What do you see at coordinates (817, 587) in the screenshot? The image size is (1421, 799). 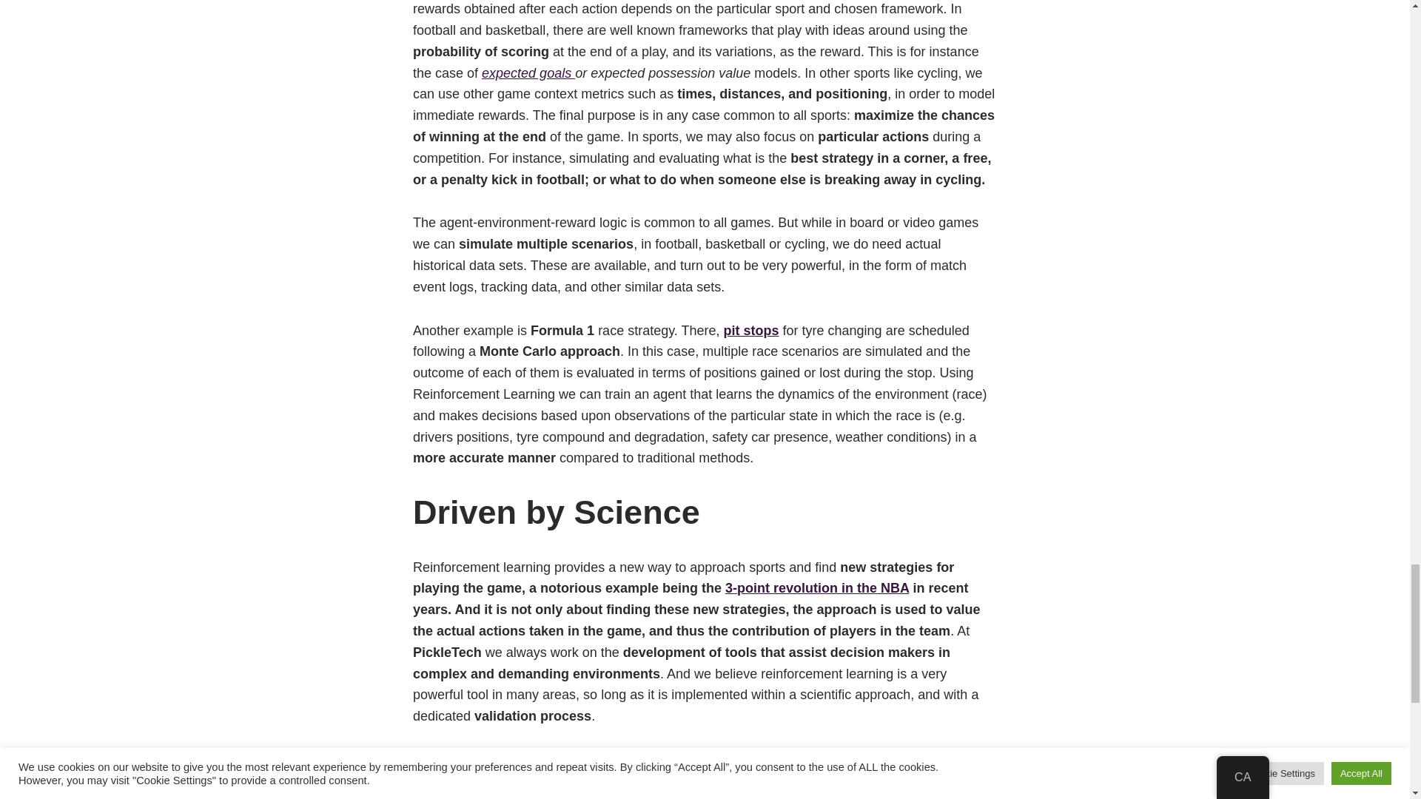 I see `3-point revolution in the NBA` at bounding box center [817, 587].